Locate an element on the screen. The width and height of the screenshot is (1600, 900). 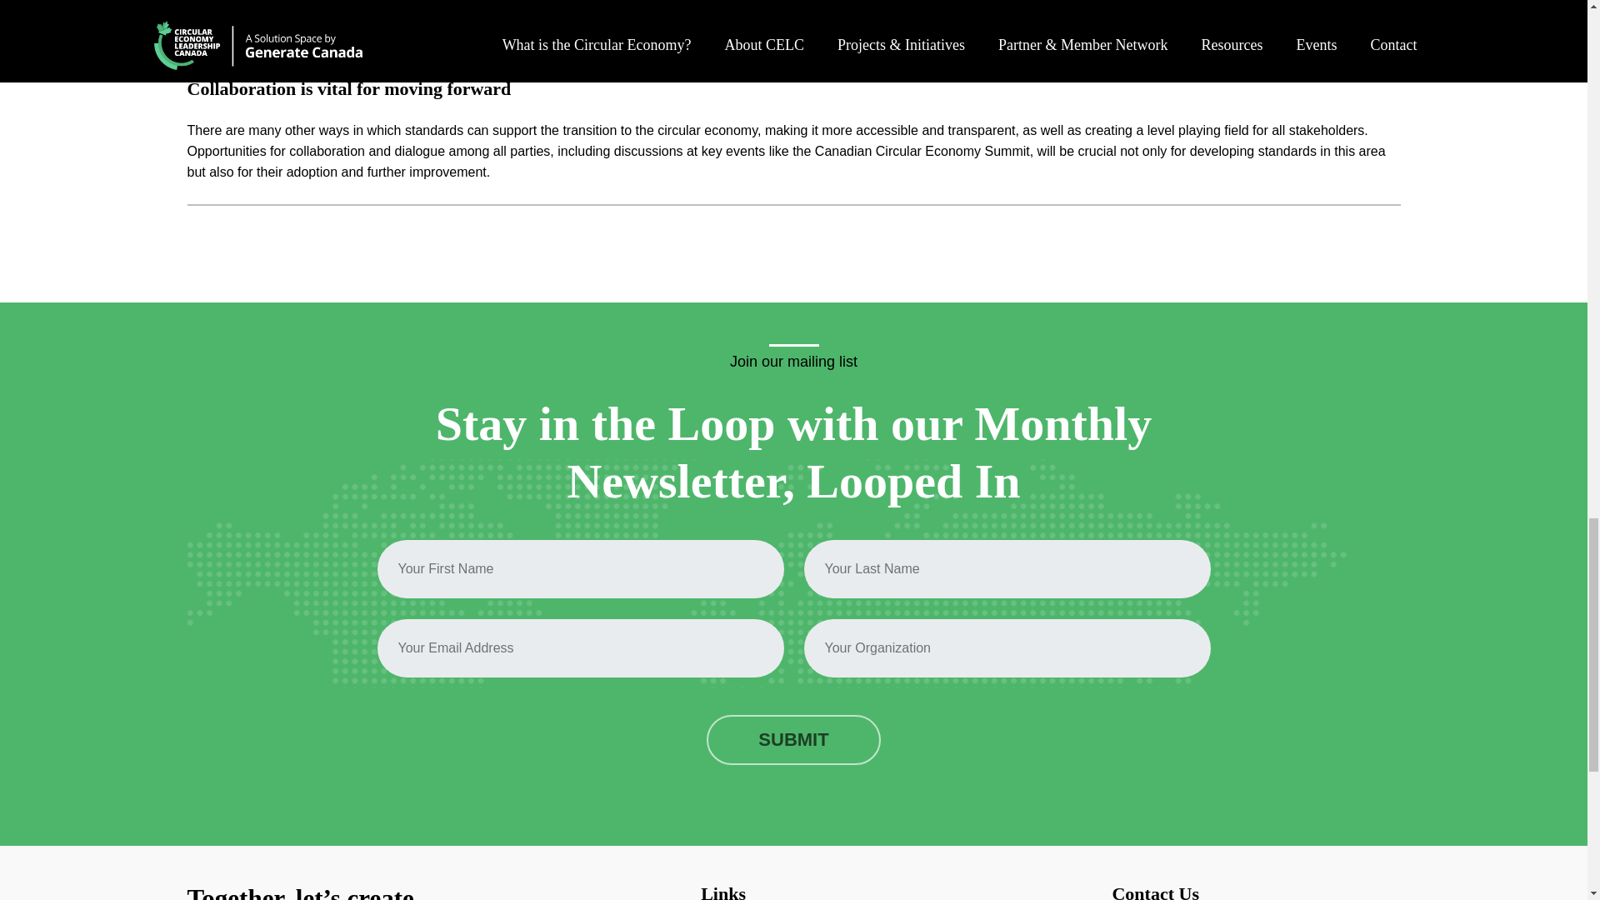
circularity and recycling of lithium-ion batteries is located at coordinates (537, 25).